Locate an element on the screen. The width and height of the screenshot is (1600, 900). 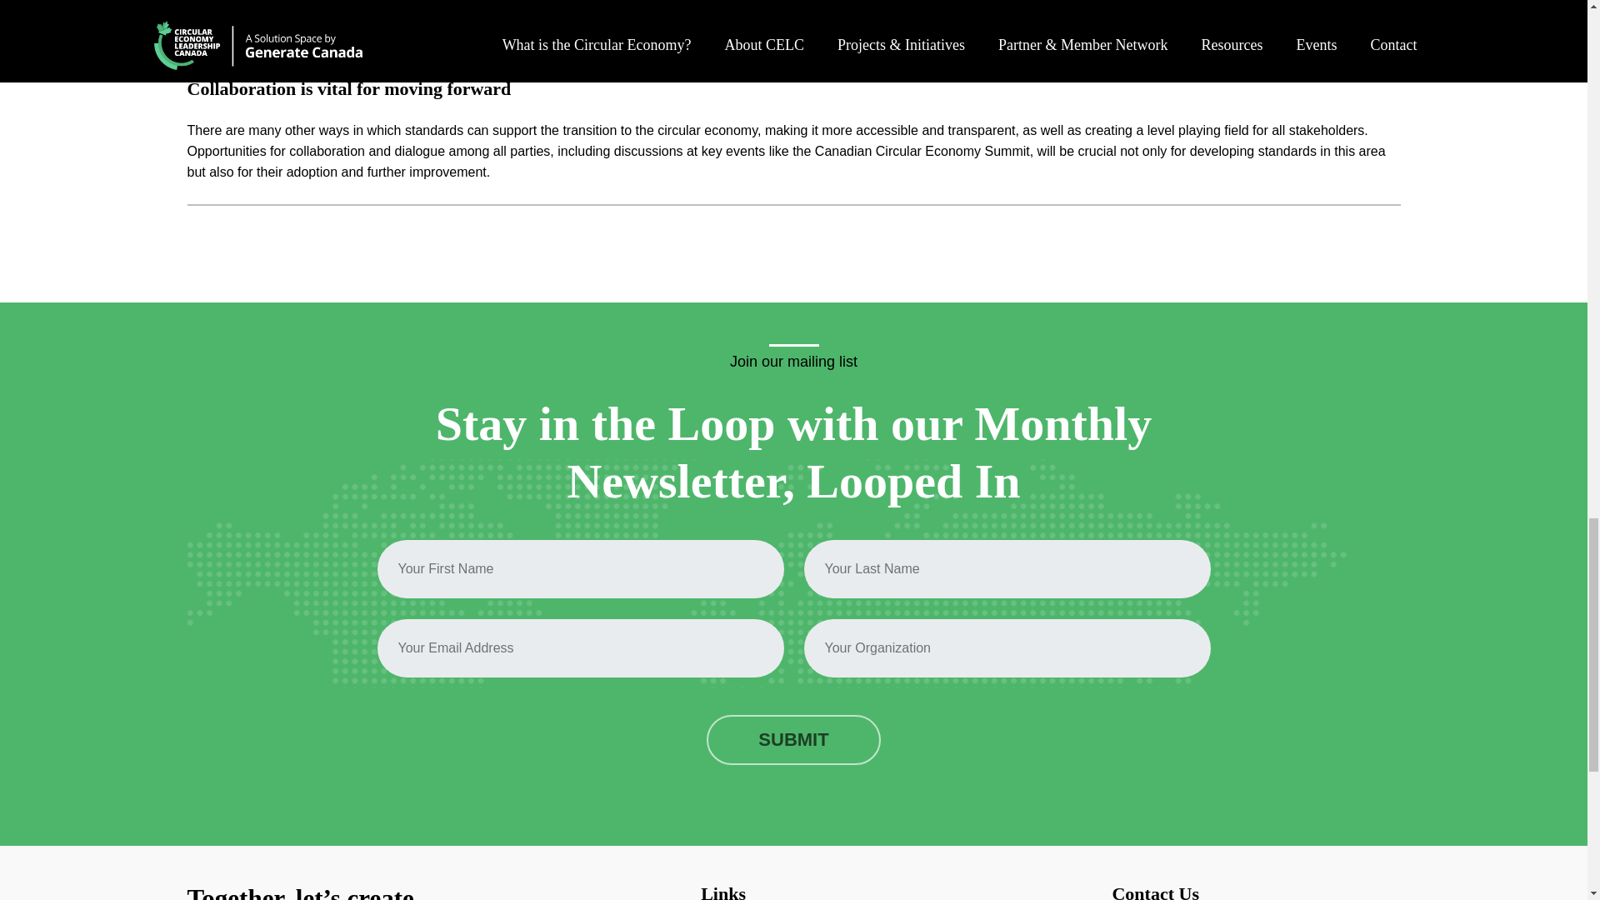
circularity and recycling of lithium-ion batteries is located at coordinates (537, 25).